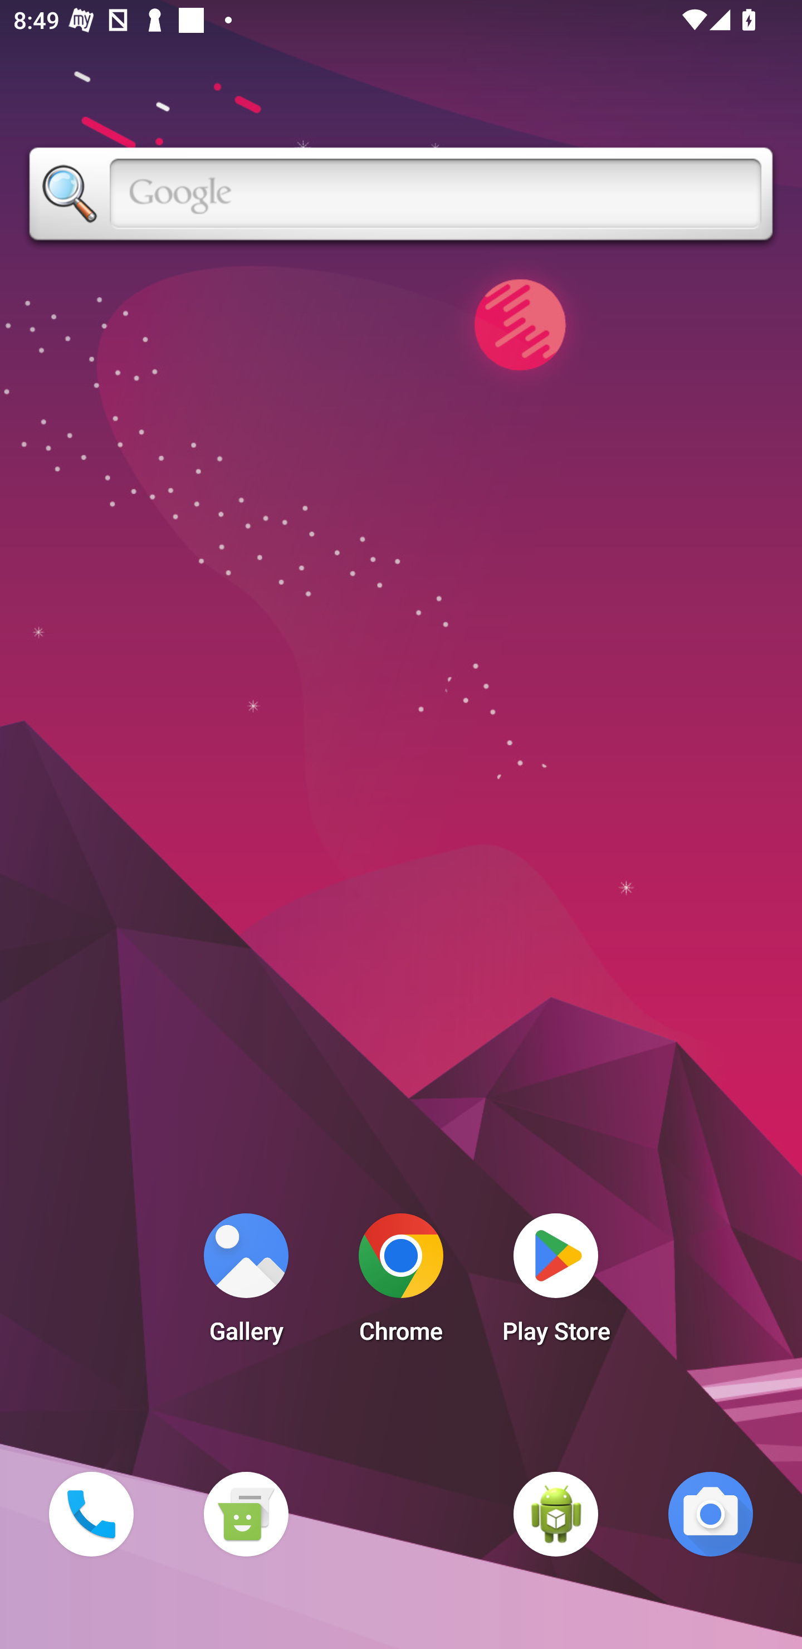 The height and width of the screenshot is (1649, 802). I want to click on Messaging, so click(246, 1514).